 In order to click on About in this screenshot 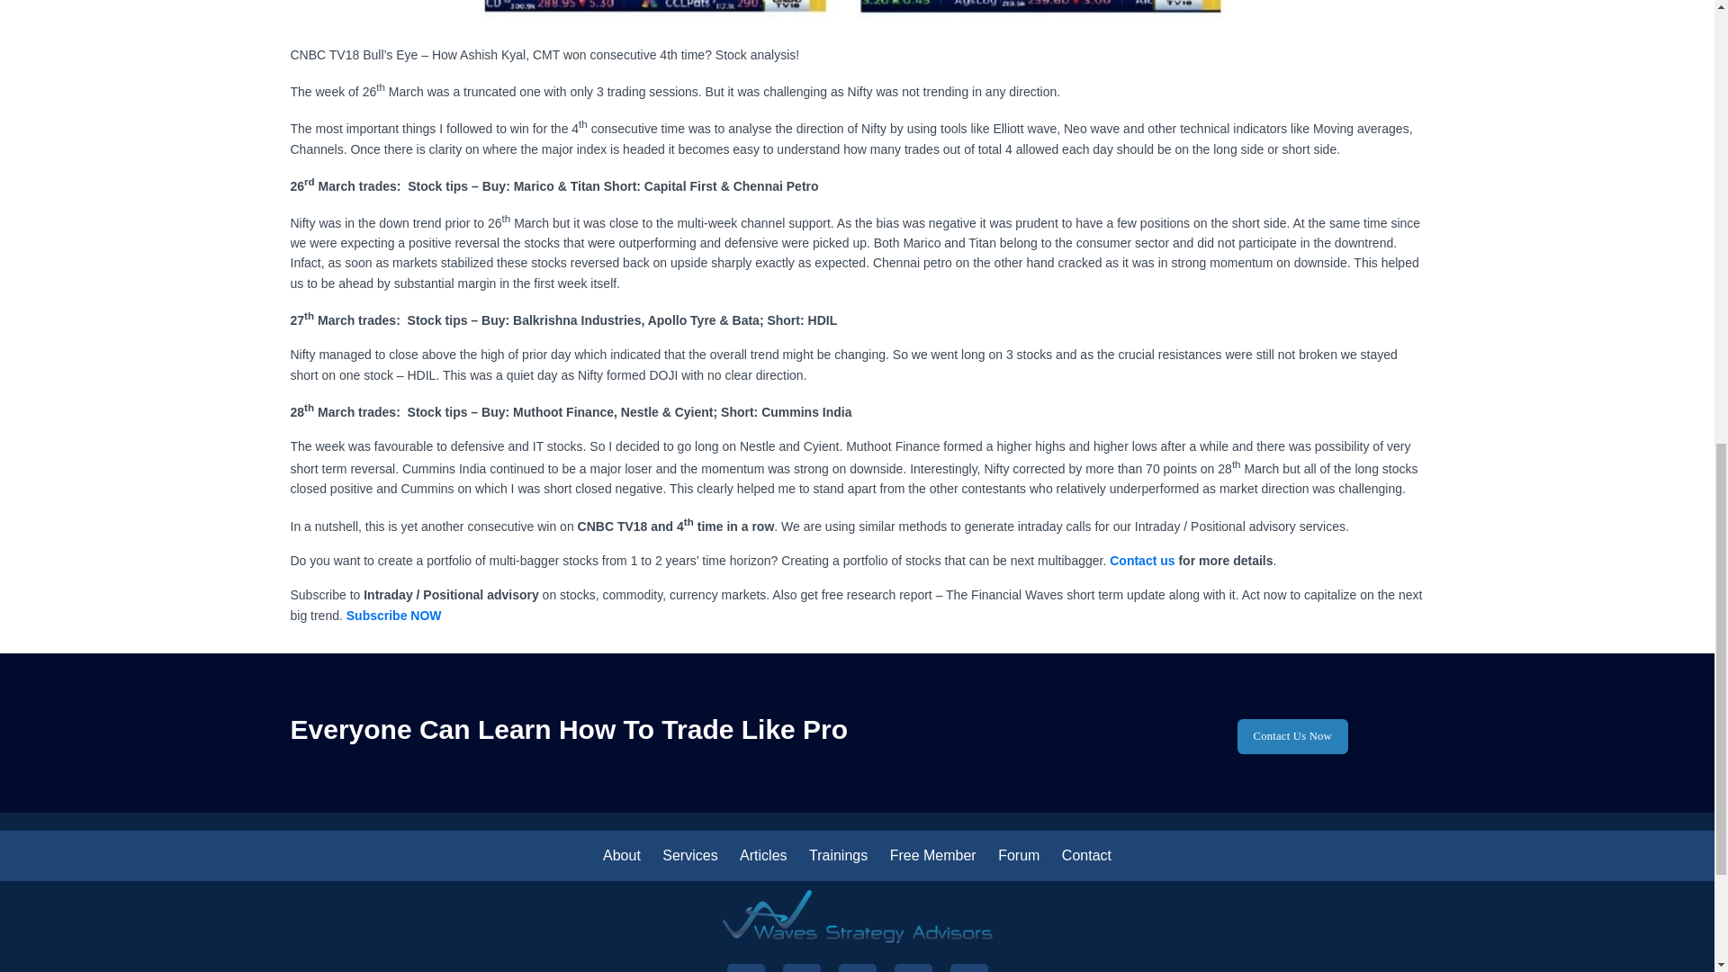, I will do `click(622, 855)`.